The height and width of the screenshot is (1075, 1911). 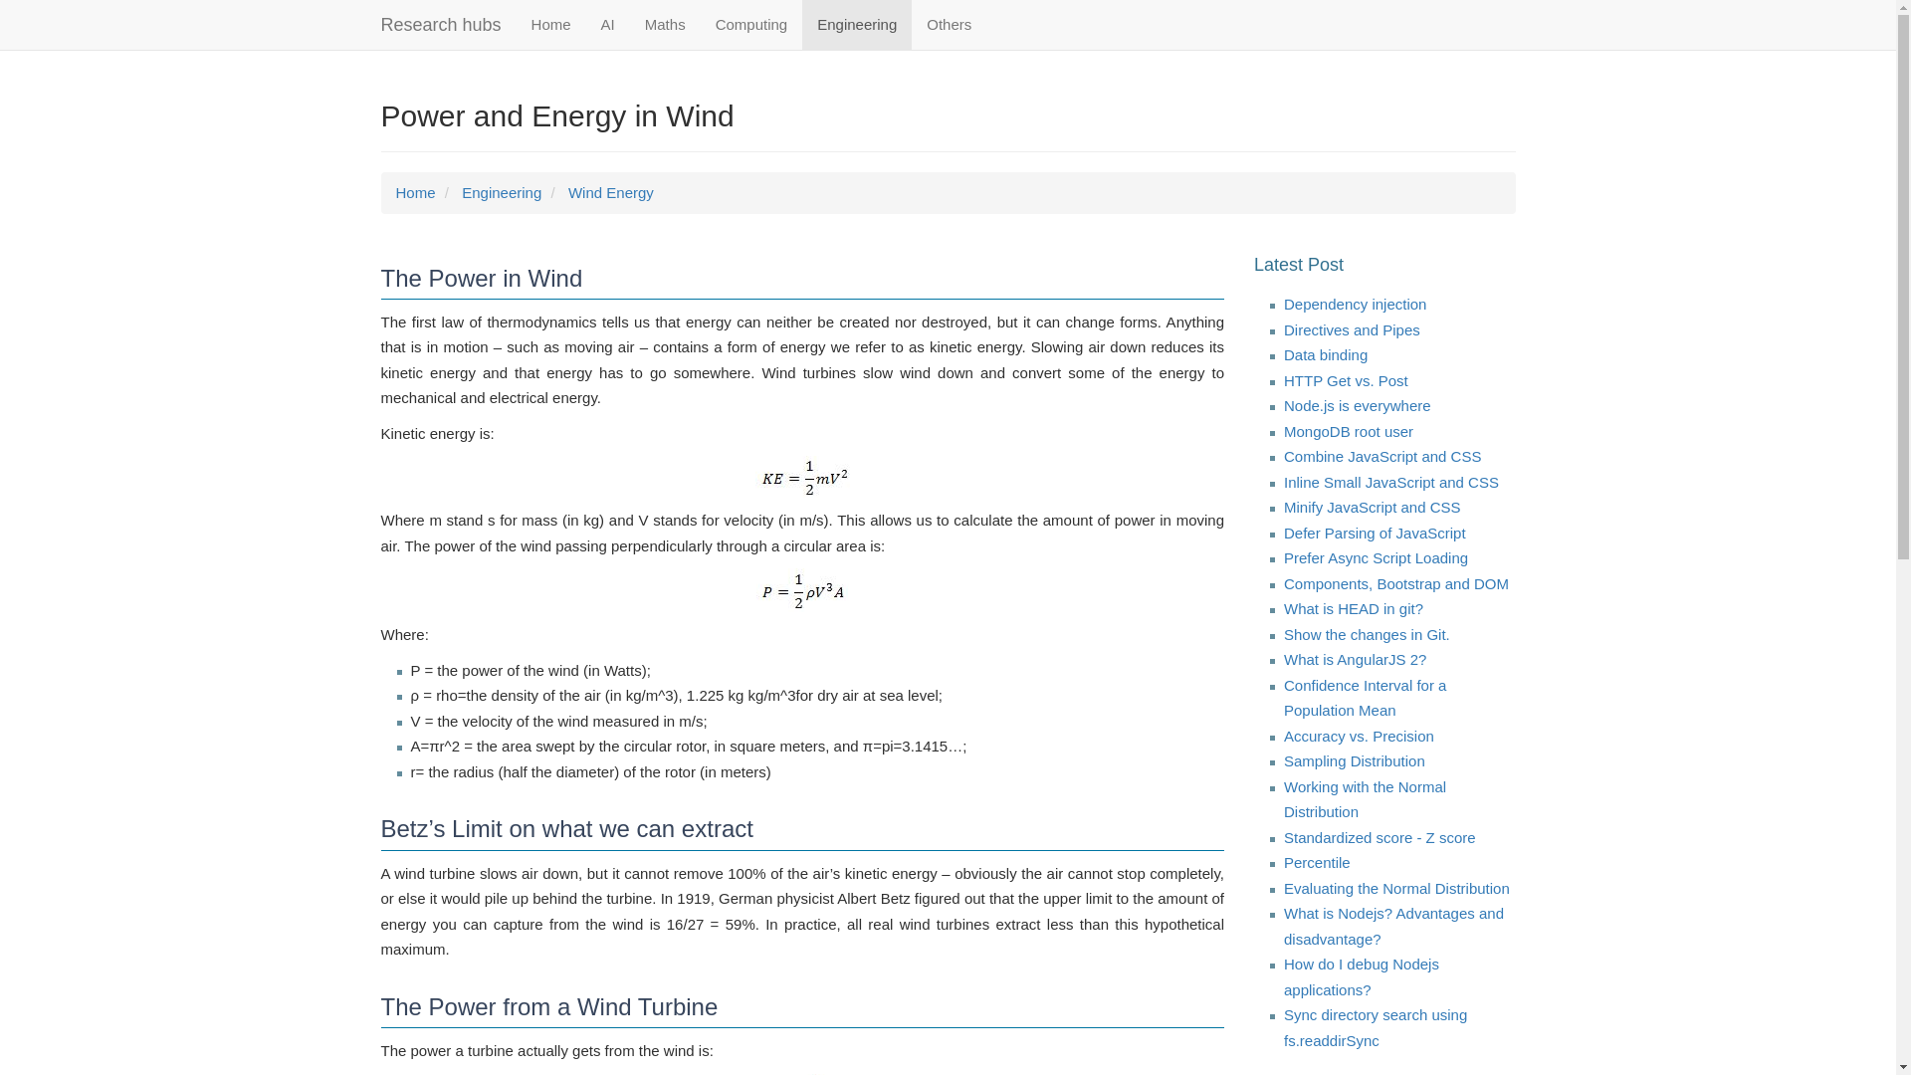 What do you see at coordinates (1368, 633) in the screenshot?
I see `Show the changes in Git.` at bounding box center [1368, 633].